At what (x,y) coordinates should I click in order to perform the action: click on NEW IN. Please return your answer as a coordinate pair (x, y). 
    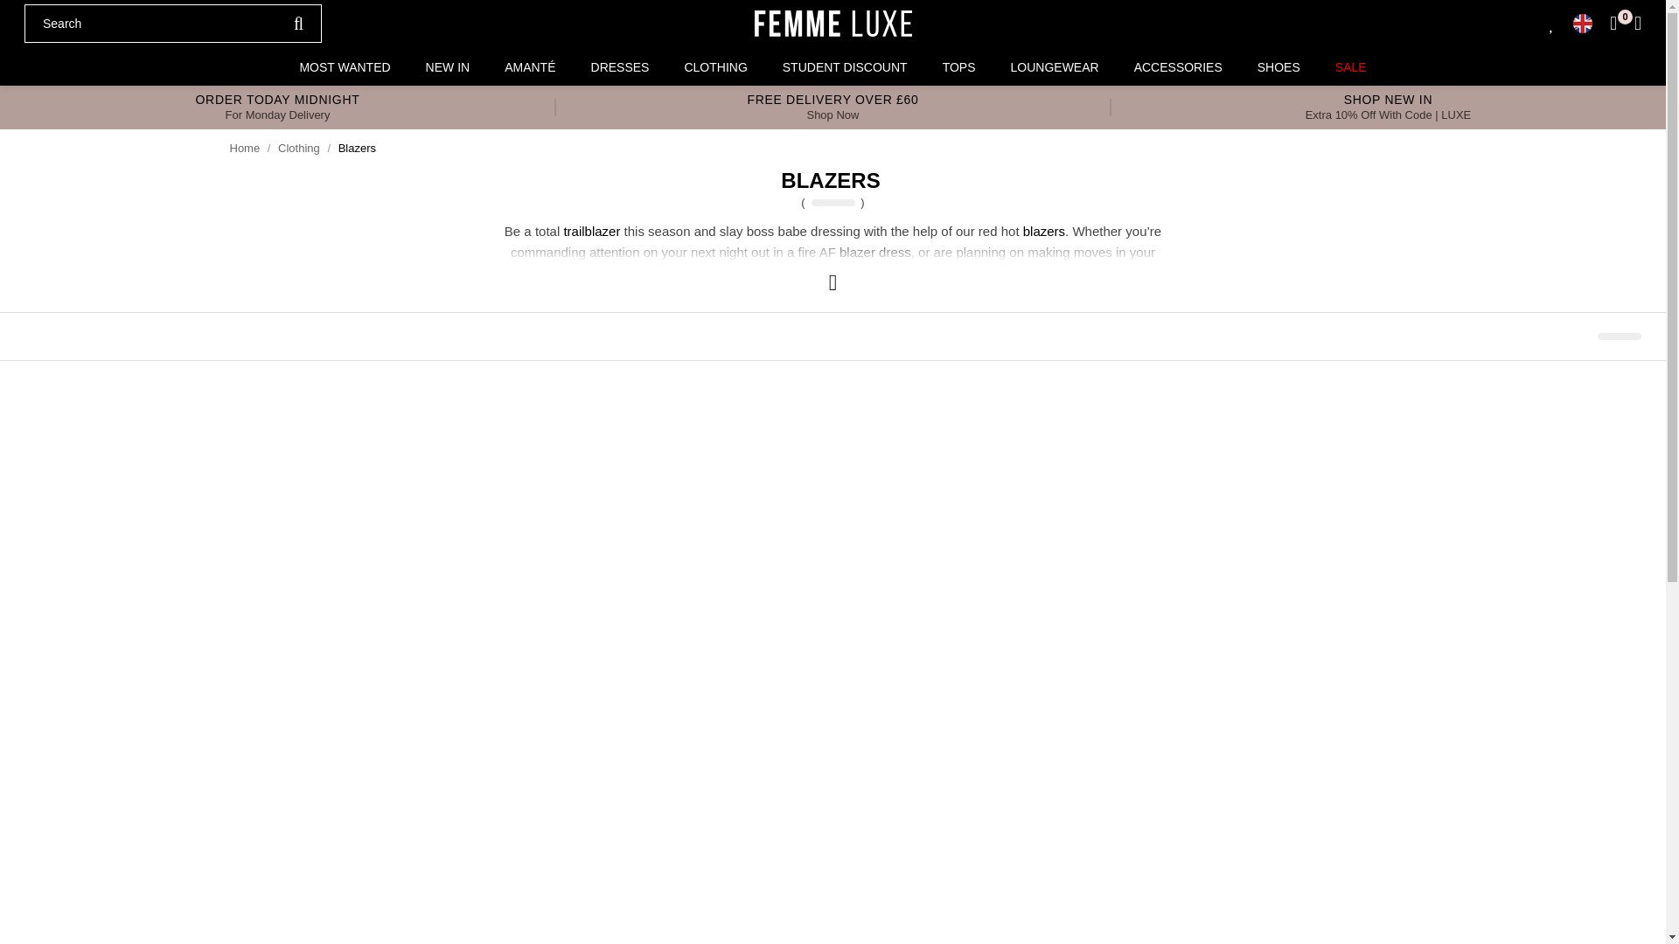
    Looking at the image, I should click on (448, 66).